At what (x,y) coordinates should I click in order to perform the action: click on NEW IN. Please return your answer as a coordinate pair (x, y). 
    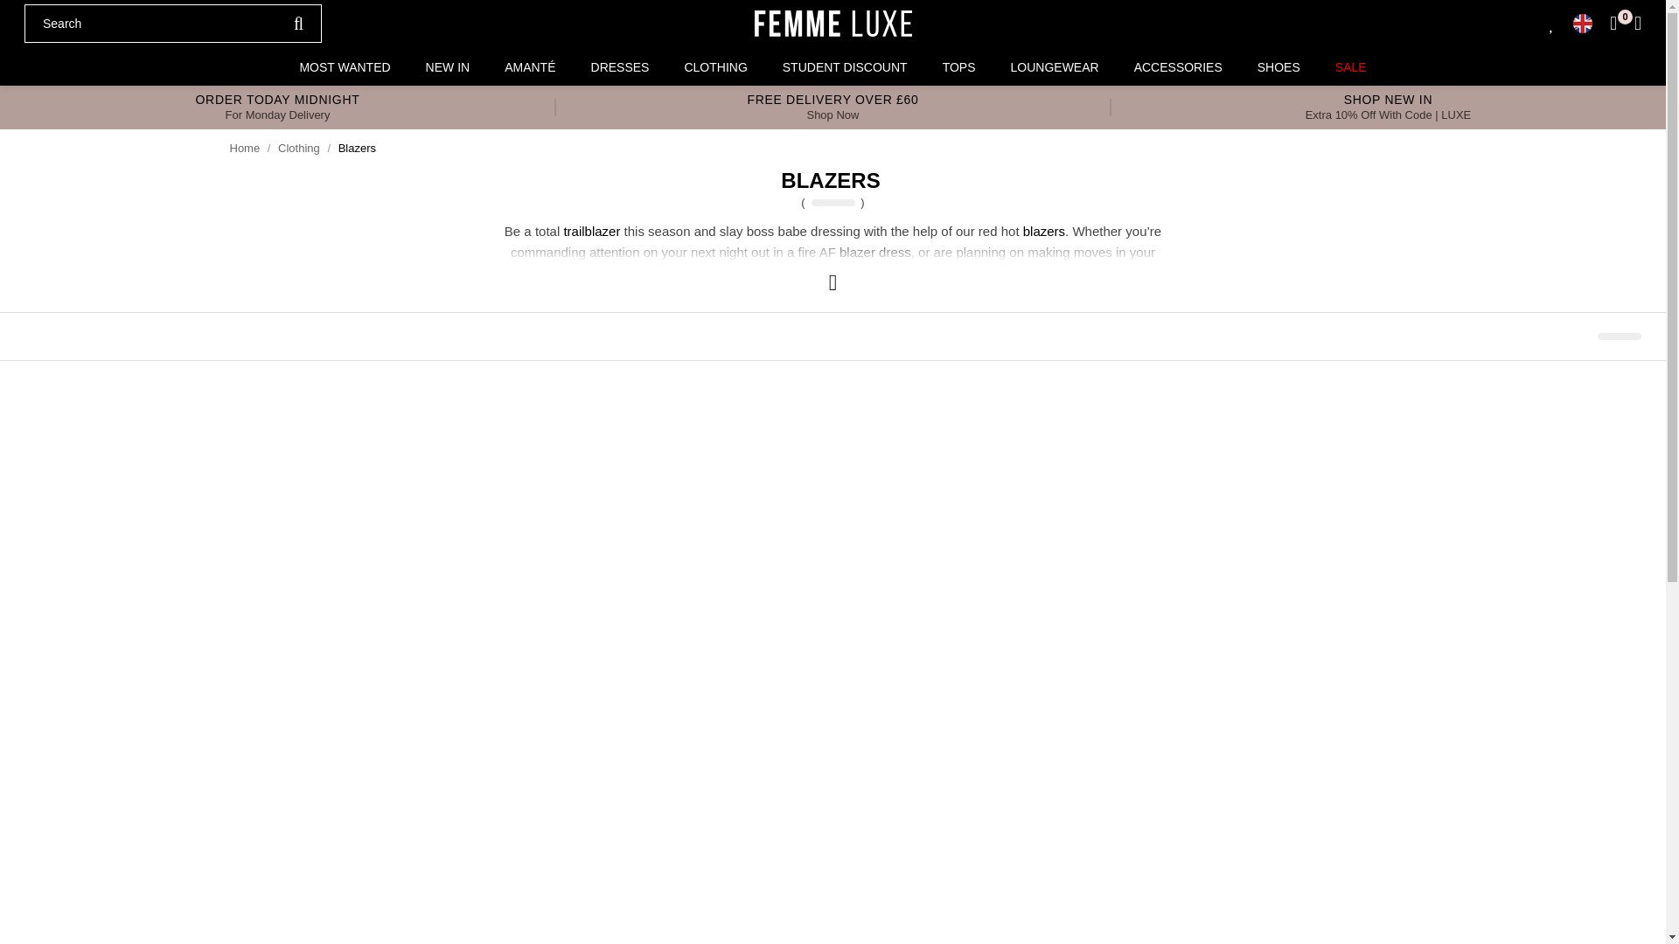
    Looking at the image, I should click on (448, 66).